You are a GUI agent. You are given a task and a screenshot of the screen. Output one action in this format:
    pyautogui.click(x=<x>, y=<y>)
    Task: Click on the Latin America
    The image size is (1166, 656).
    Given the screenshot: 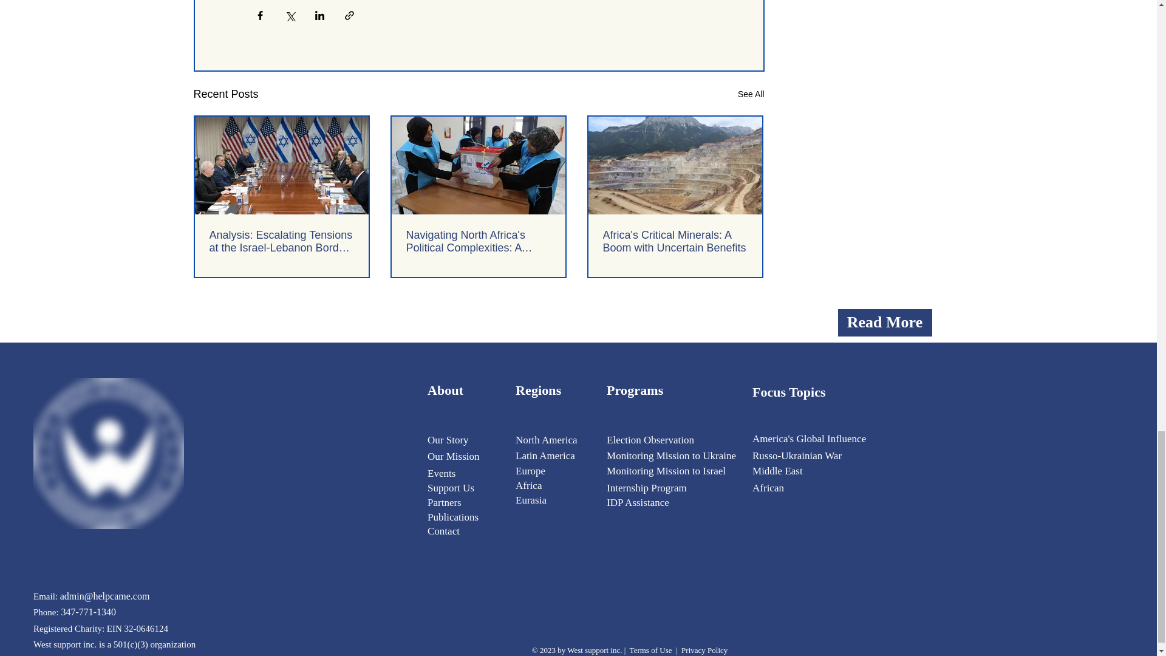 What is the action you would take?
    pyautogui.click(x=545, y=456)
    